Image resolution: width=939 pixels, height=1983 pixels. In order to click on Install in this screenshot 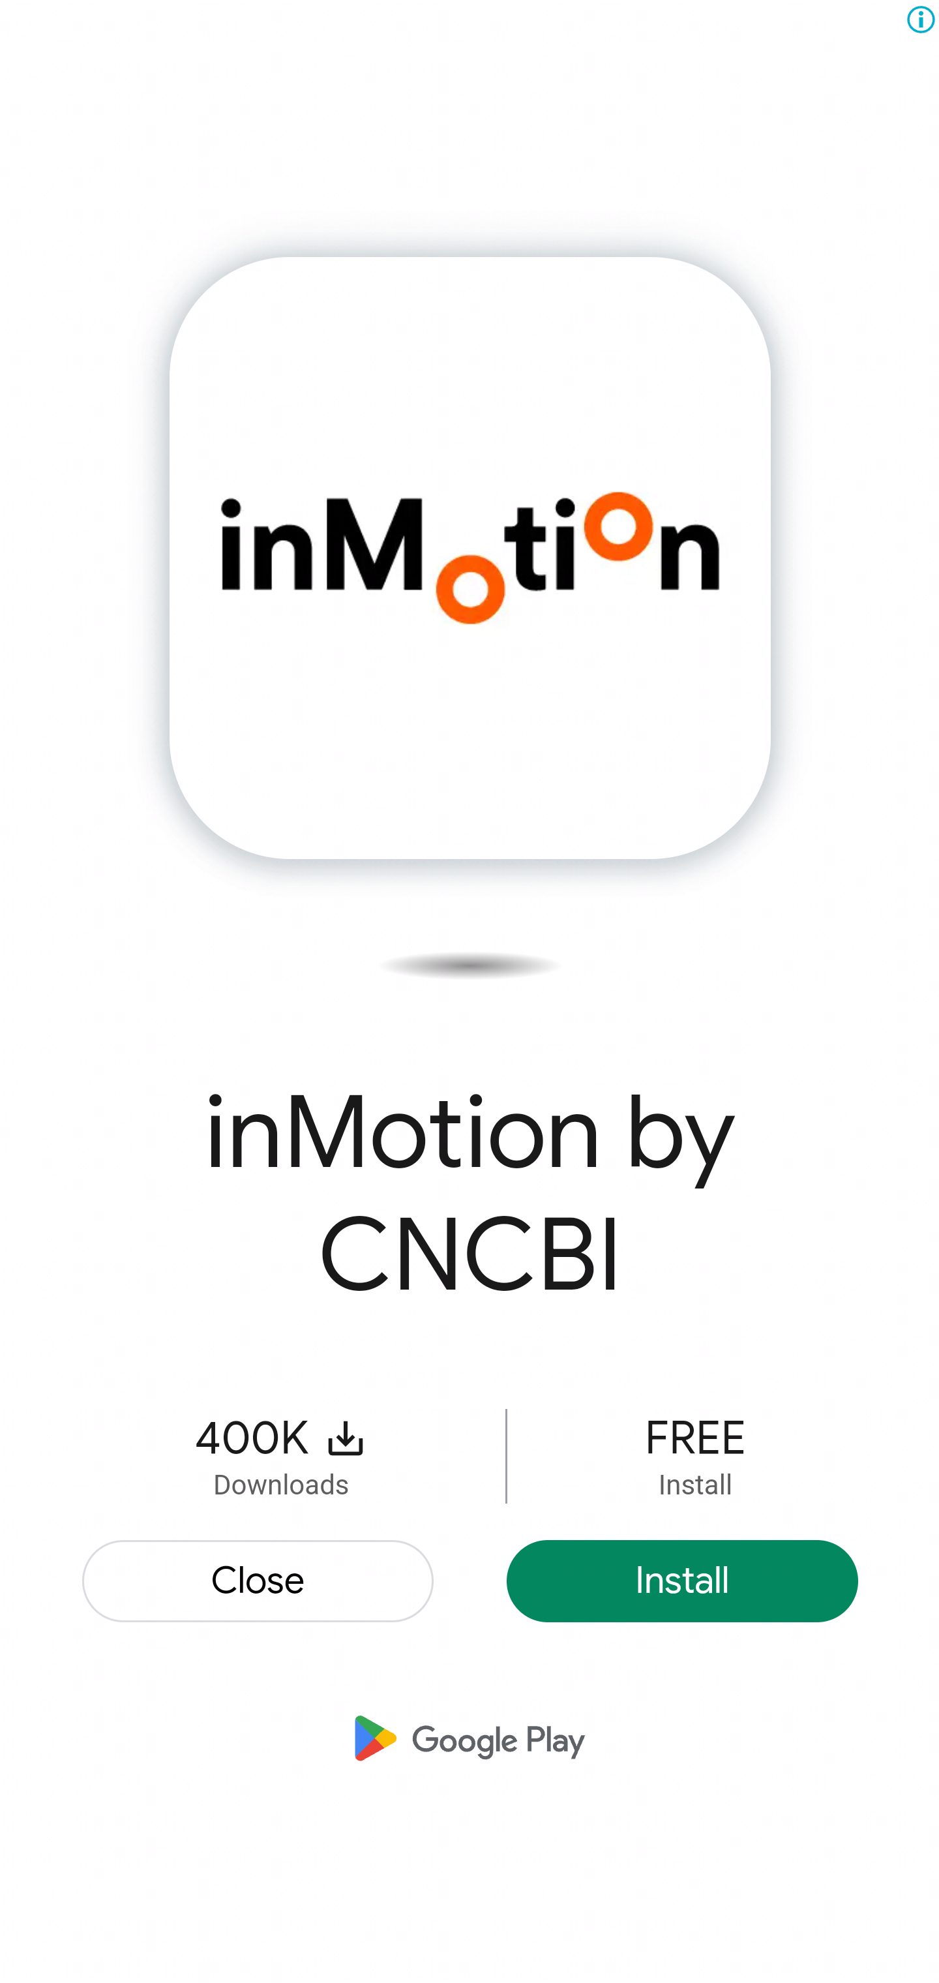, I will do `click(682, 1580)`.